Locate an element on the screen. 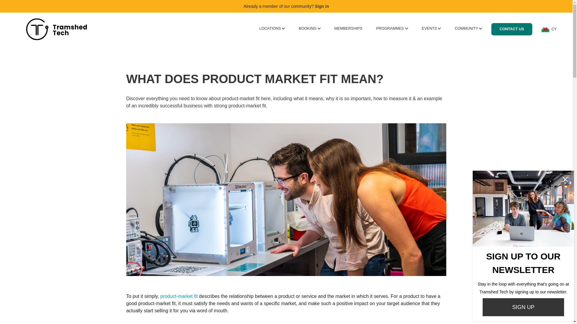 This screenshot has height=324, width=577. WHAT DOES PRODUCT MARKET FIT MEAN? is located at coordinates (286, 79).